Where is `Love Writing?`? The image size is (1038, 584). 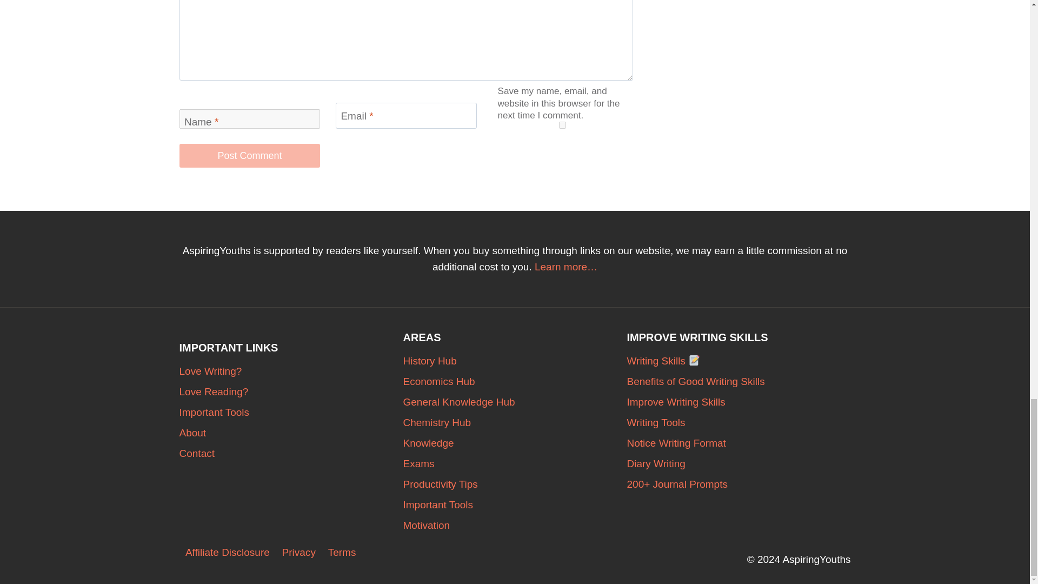 Love Writing? is located at coordinates (291, 371).